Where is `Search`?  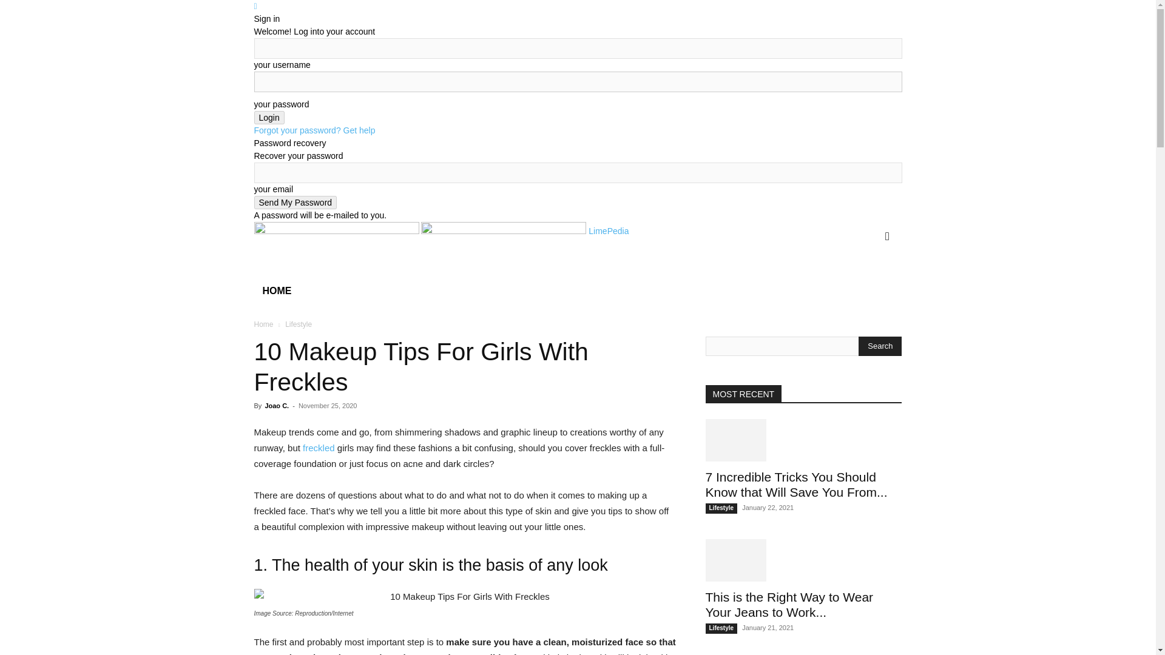
Search is located at coordinates (868, 285).